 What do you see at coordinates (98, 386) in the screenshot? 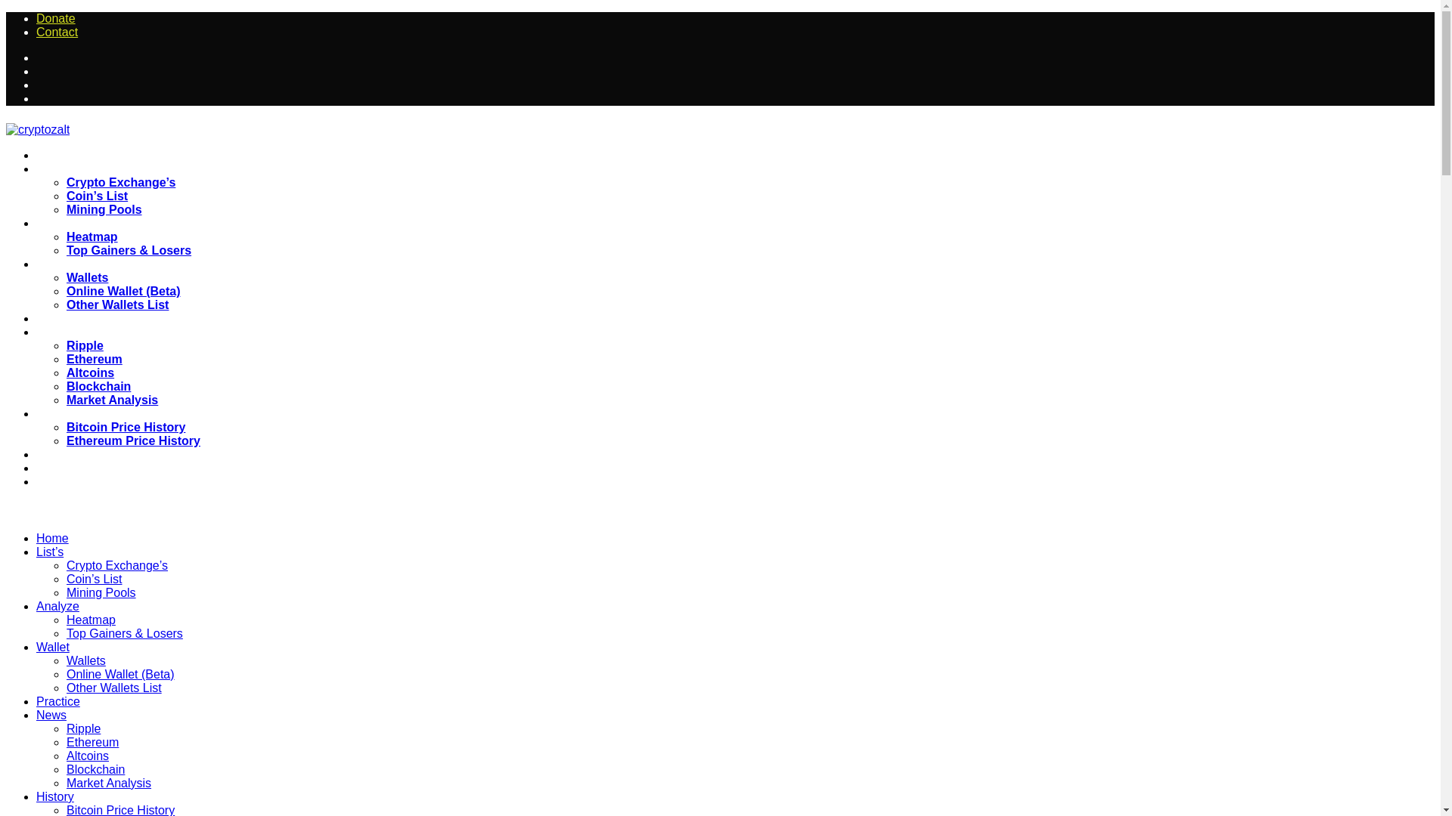
I see `Blockchain` at bounding box center [98, 386].